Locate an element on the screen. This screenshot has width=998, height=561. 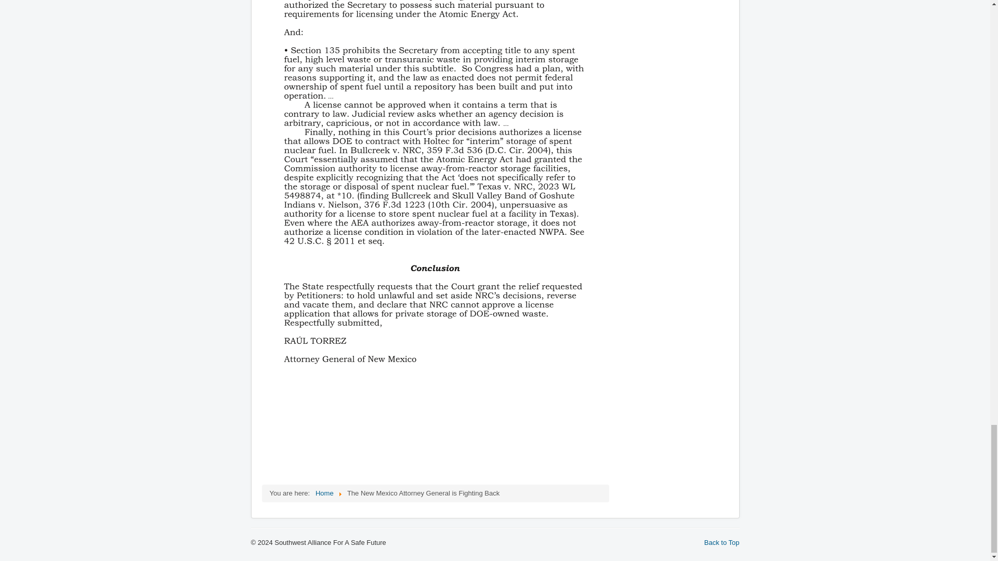
Back to Top is located at coordinates (721, 542).